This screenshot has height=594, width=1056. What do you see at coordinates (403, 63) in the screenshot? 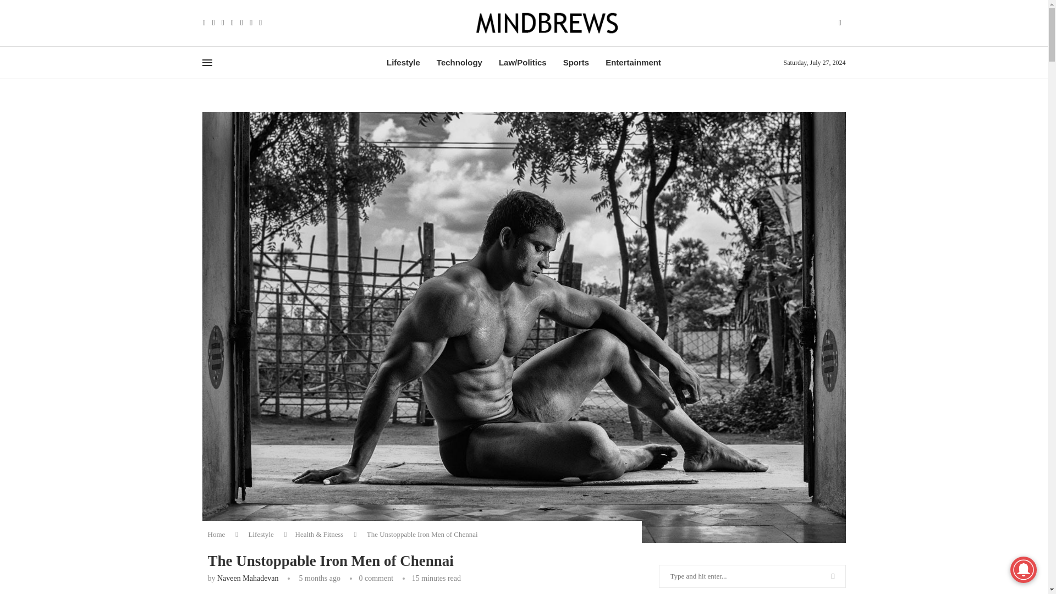
I see `Lifestyle` at bounding box center [403, 63].